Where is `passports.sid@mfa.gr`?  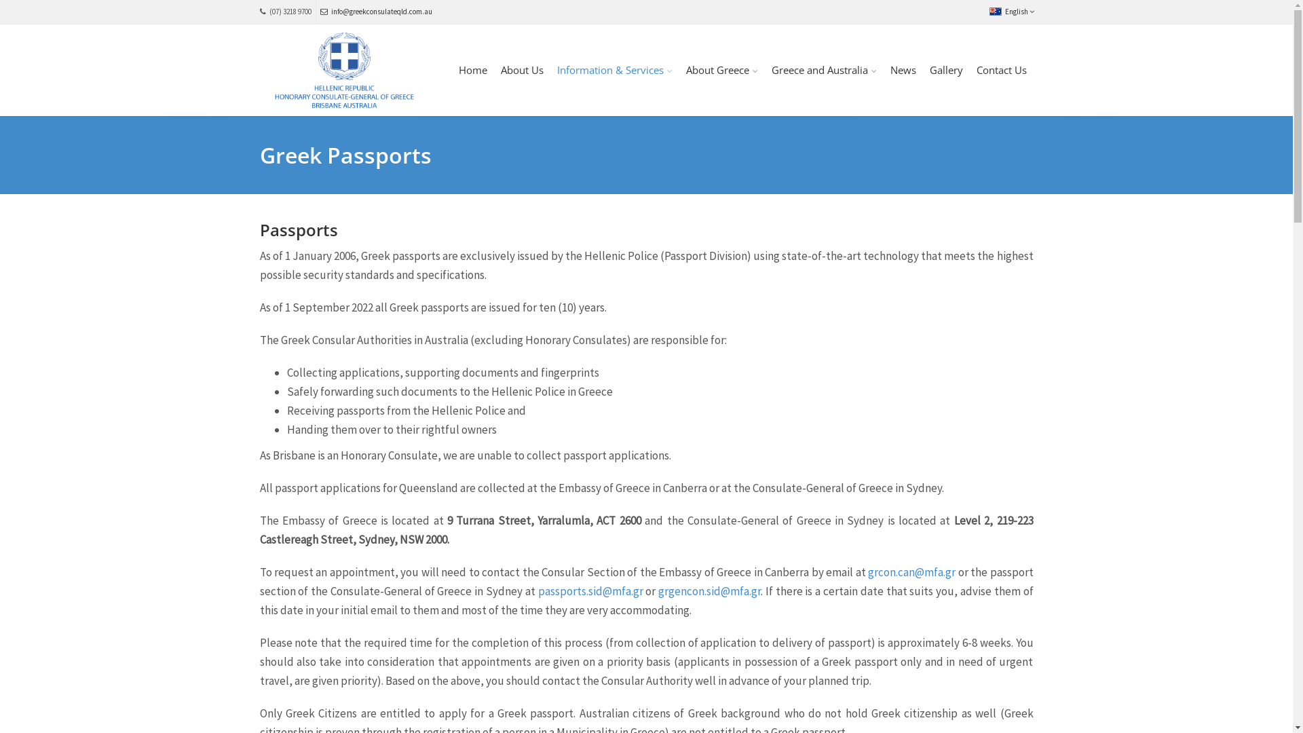
passports.sid@mfa.gr is located at coordinates (590, 591).